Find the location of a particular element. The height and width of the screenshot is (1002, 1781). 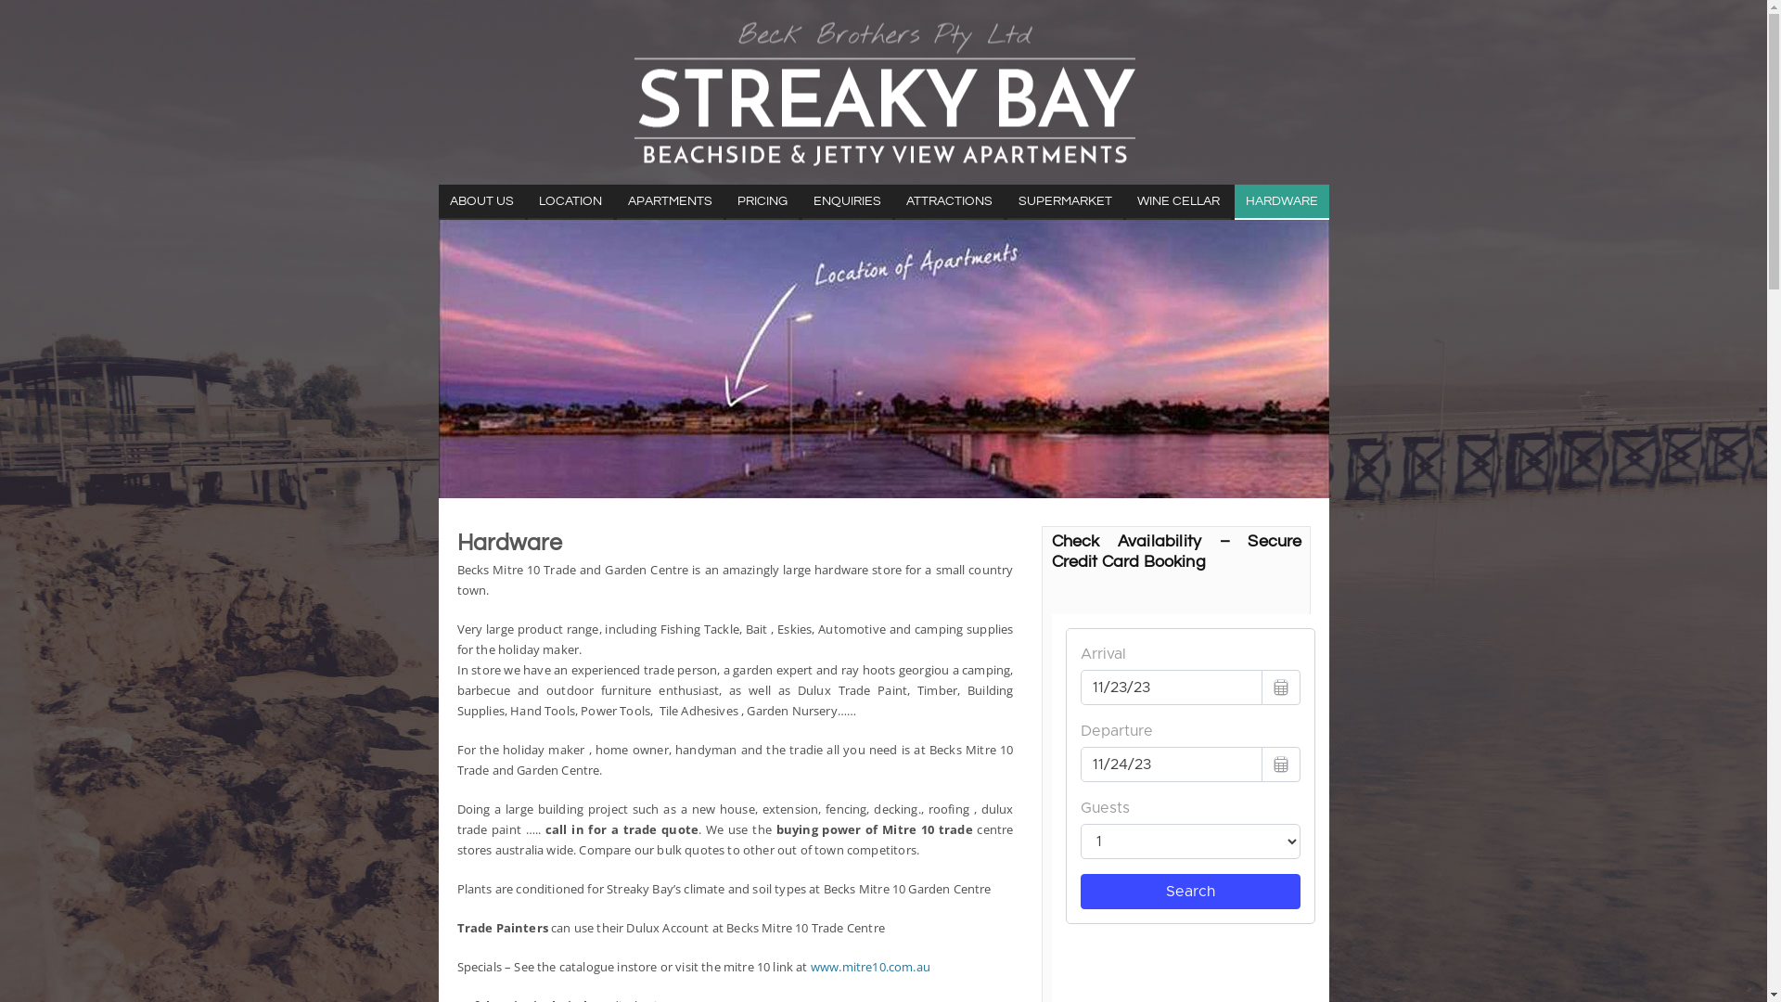

APARTMENTS is located at coordinates (670, 202).